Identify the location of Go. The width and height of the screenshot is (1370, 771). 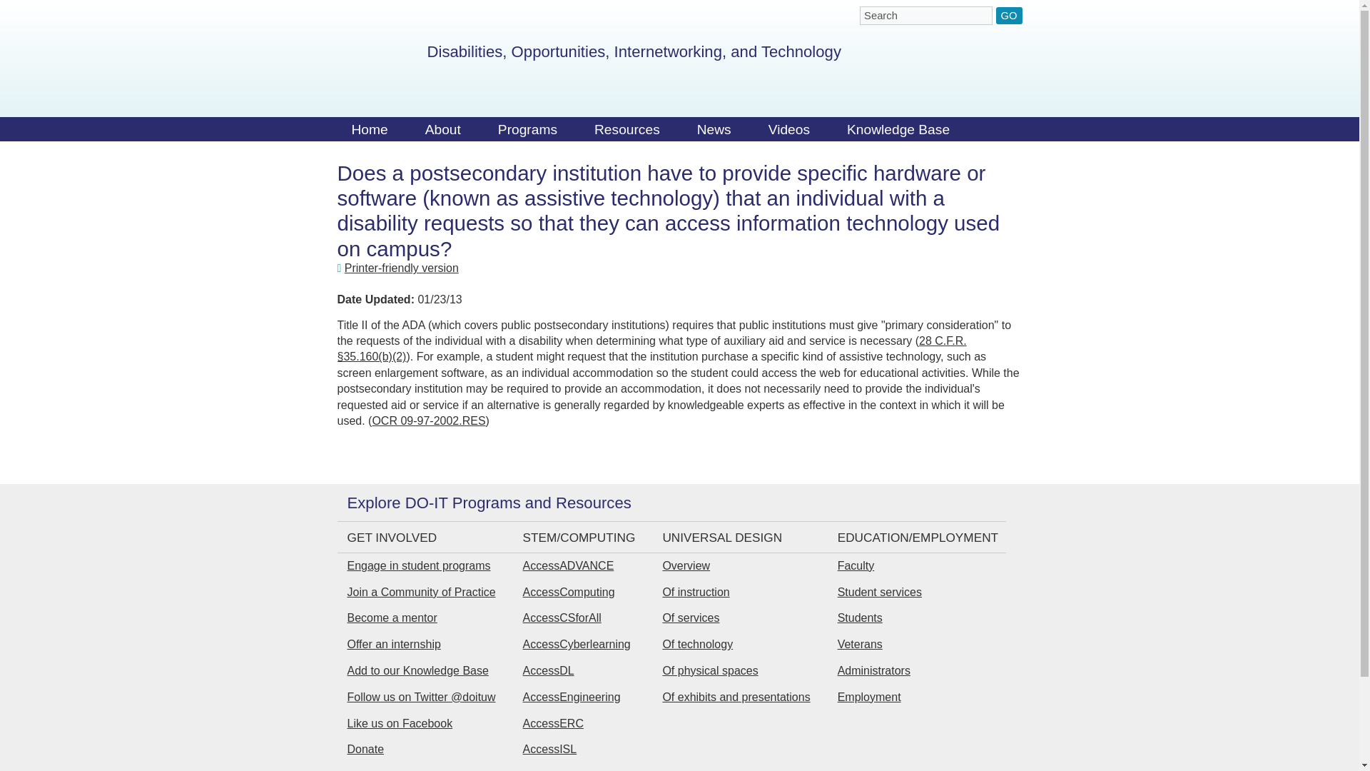
(1009, 15).